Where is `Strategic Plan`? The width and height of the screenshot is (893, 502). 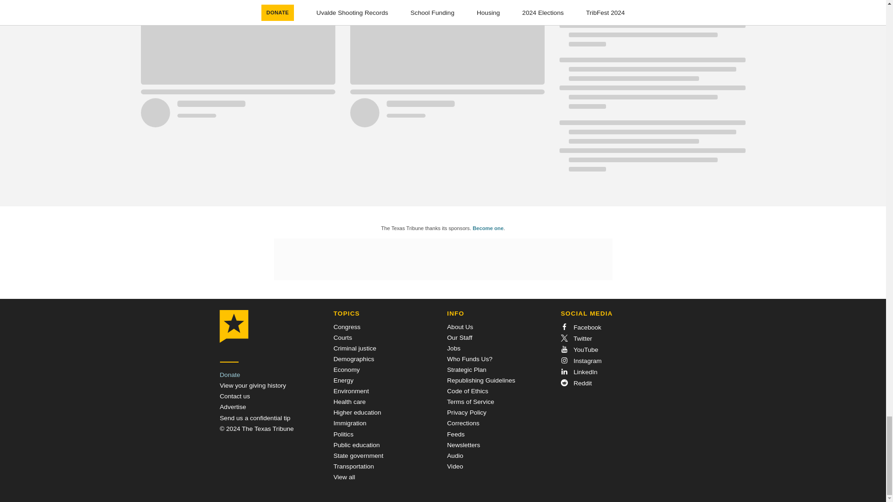
Strategic Plan is located at coordinates (467, 370).